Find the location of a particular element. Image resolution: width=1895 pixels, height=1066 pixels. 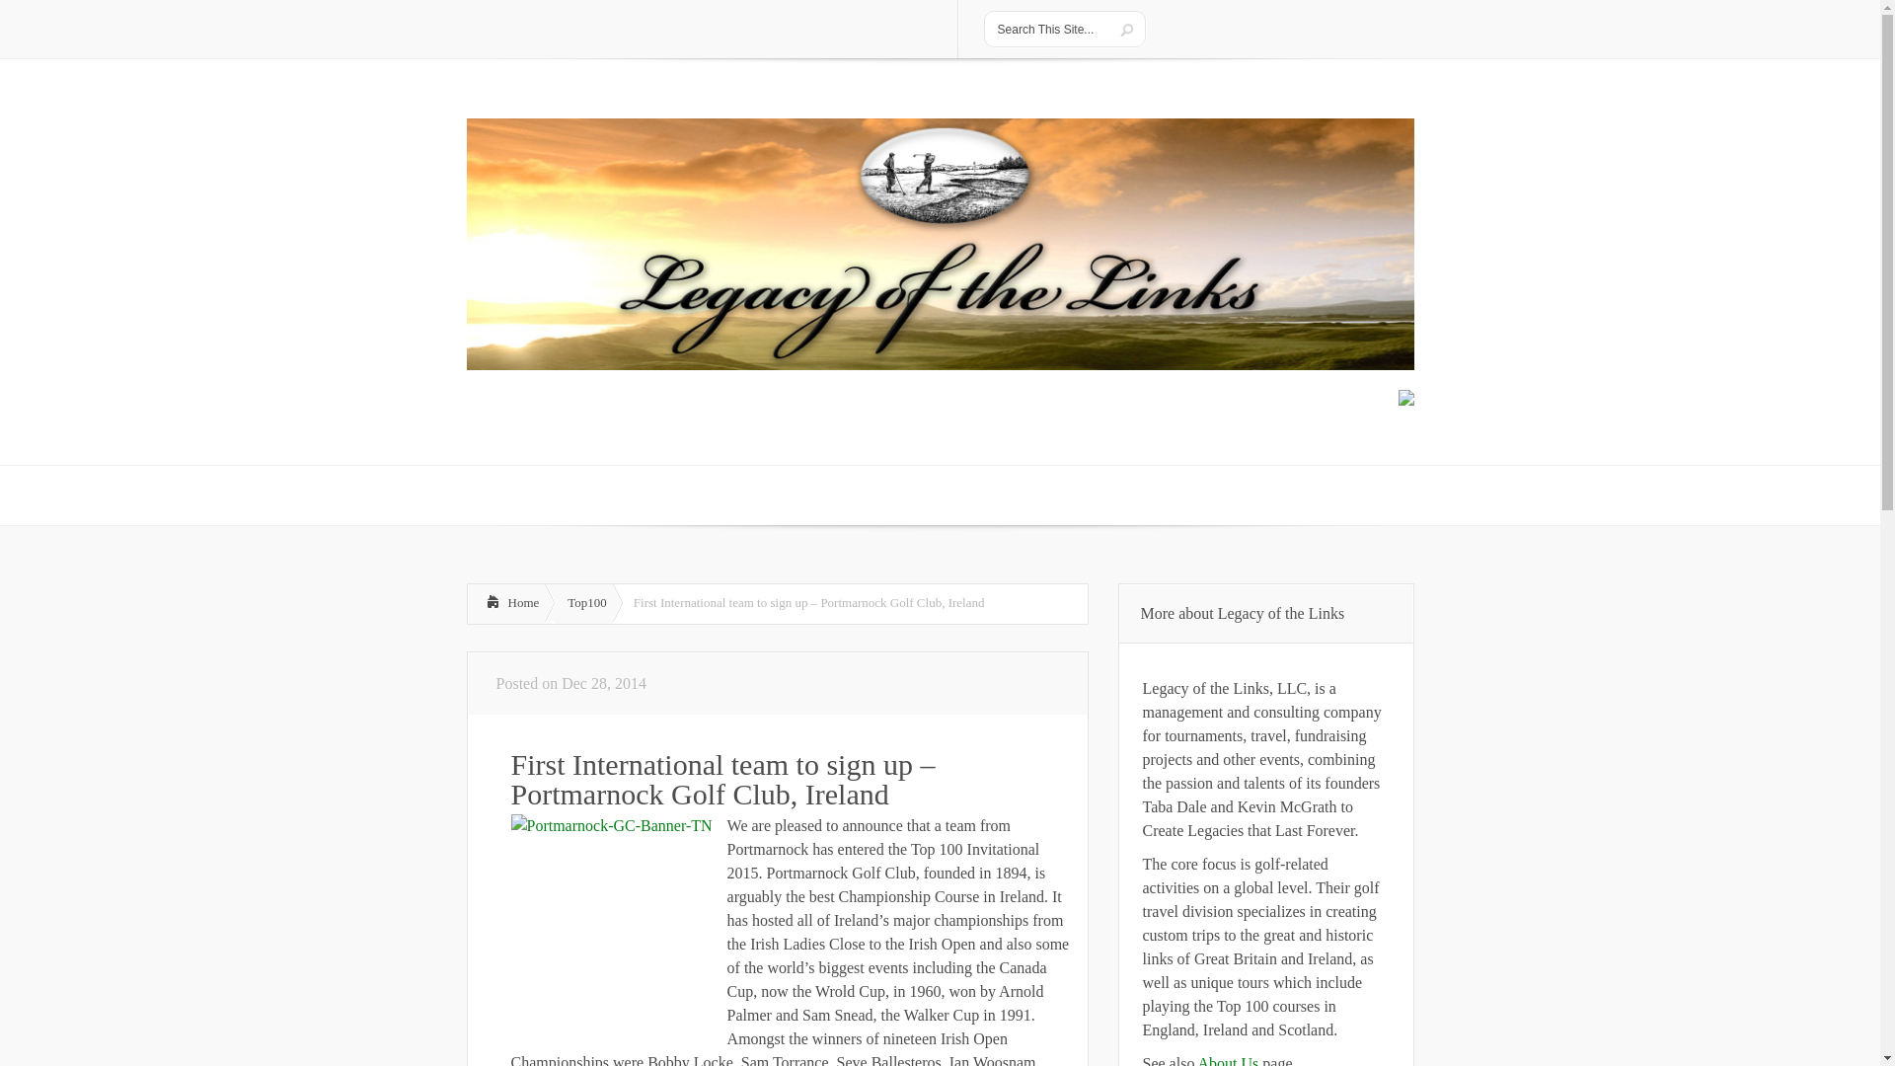

Search This Site... is located at coordinates (1048, 29).